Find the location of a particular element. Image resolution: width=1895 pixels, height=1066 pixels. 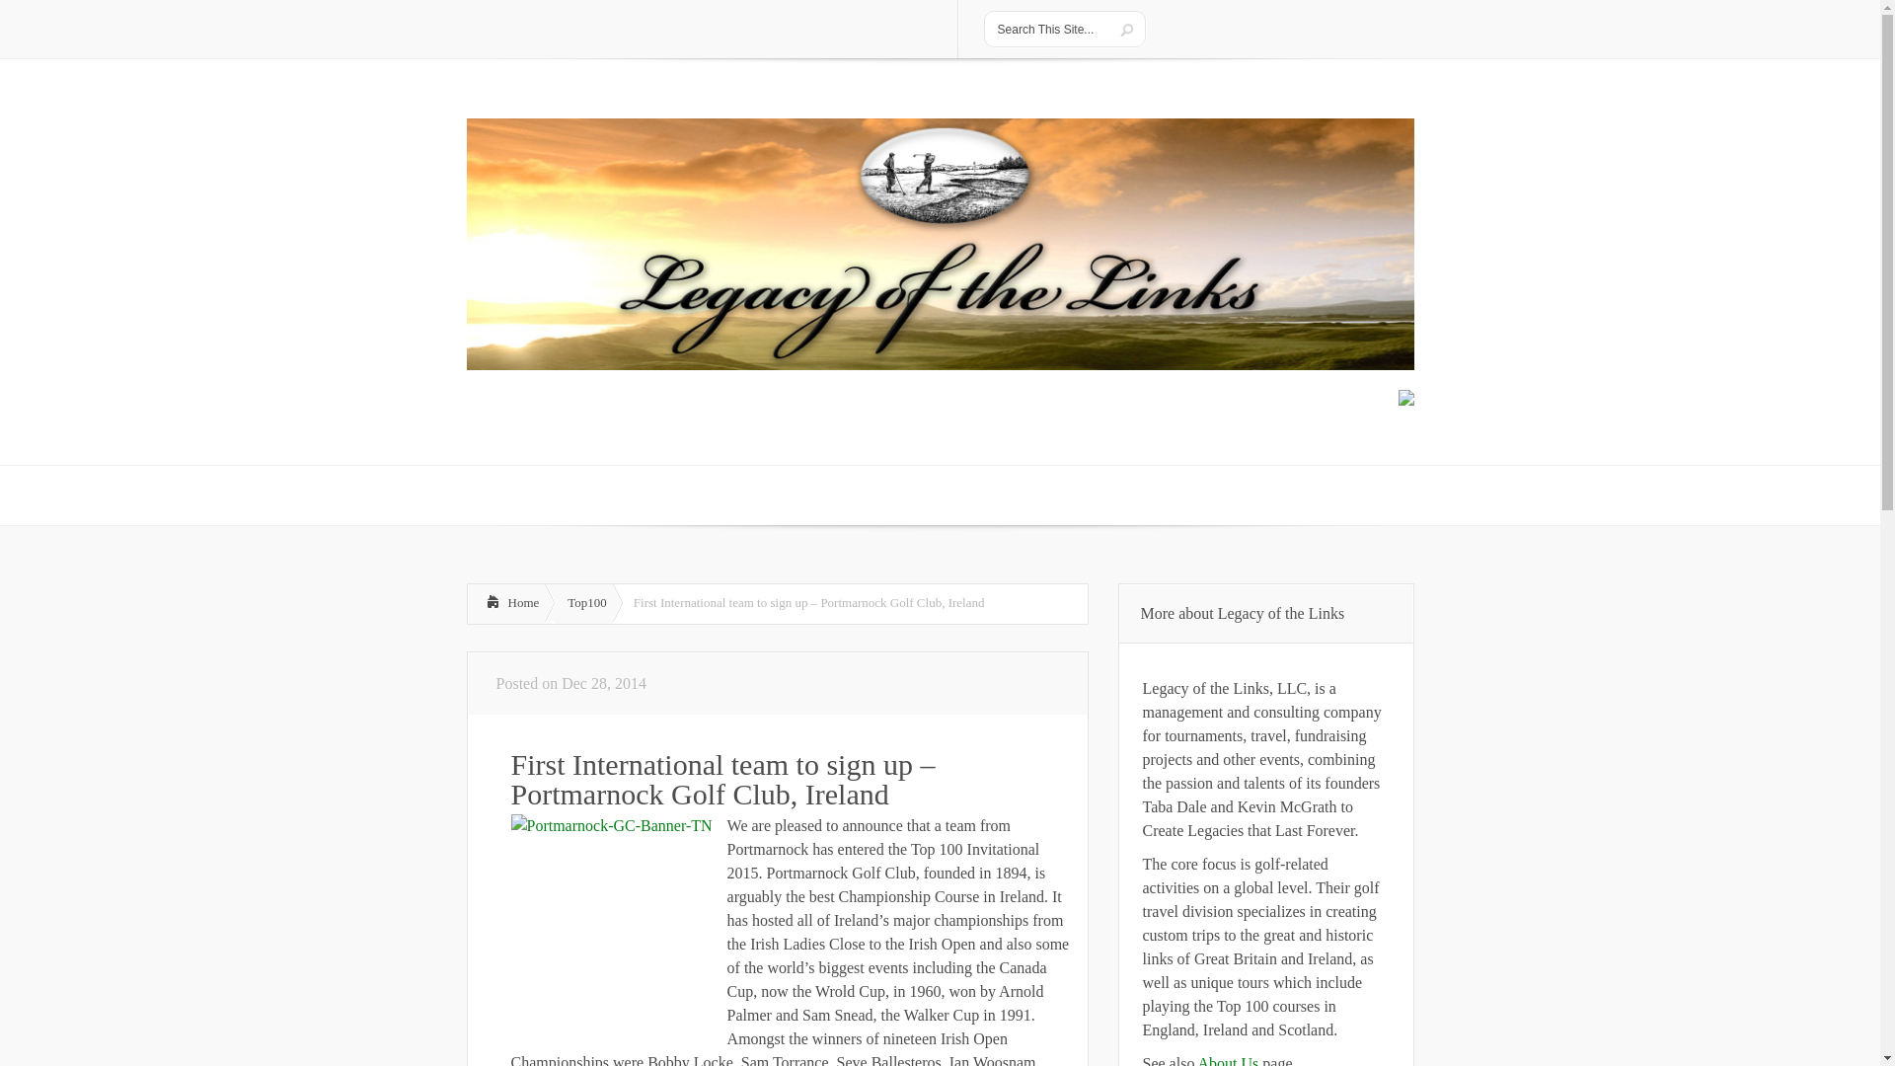

Search This Site... is located at coordinates (1048, 29).